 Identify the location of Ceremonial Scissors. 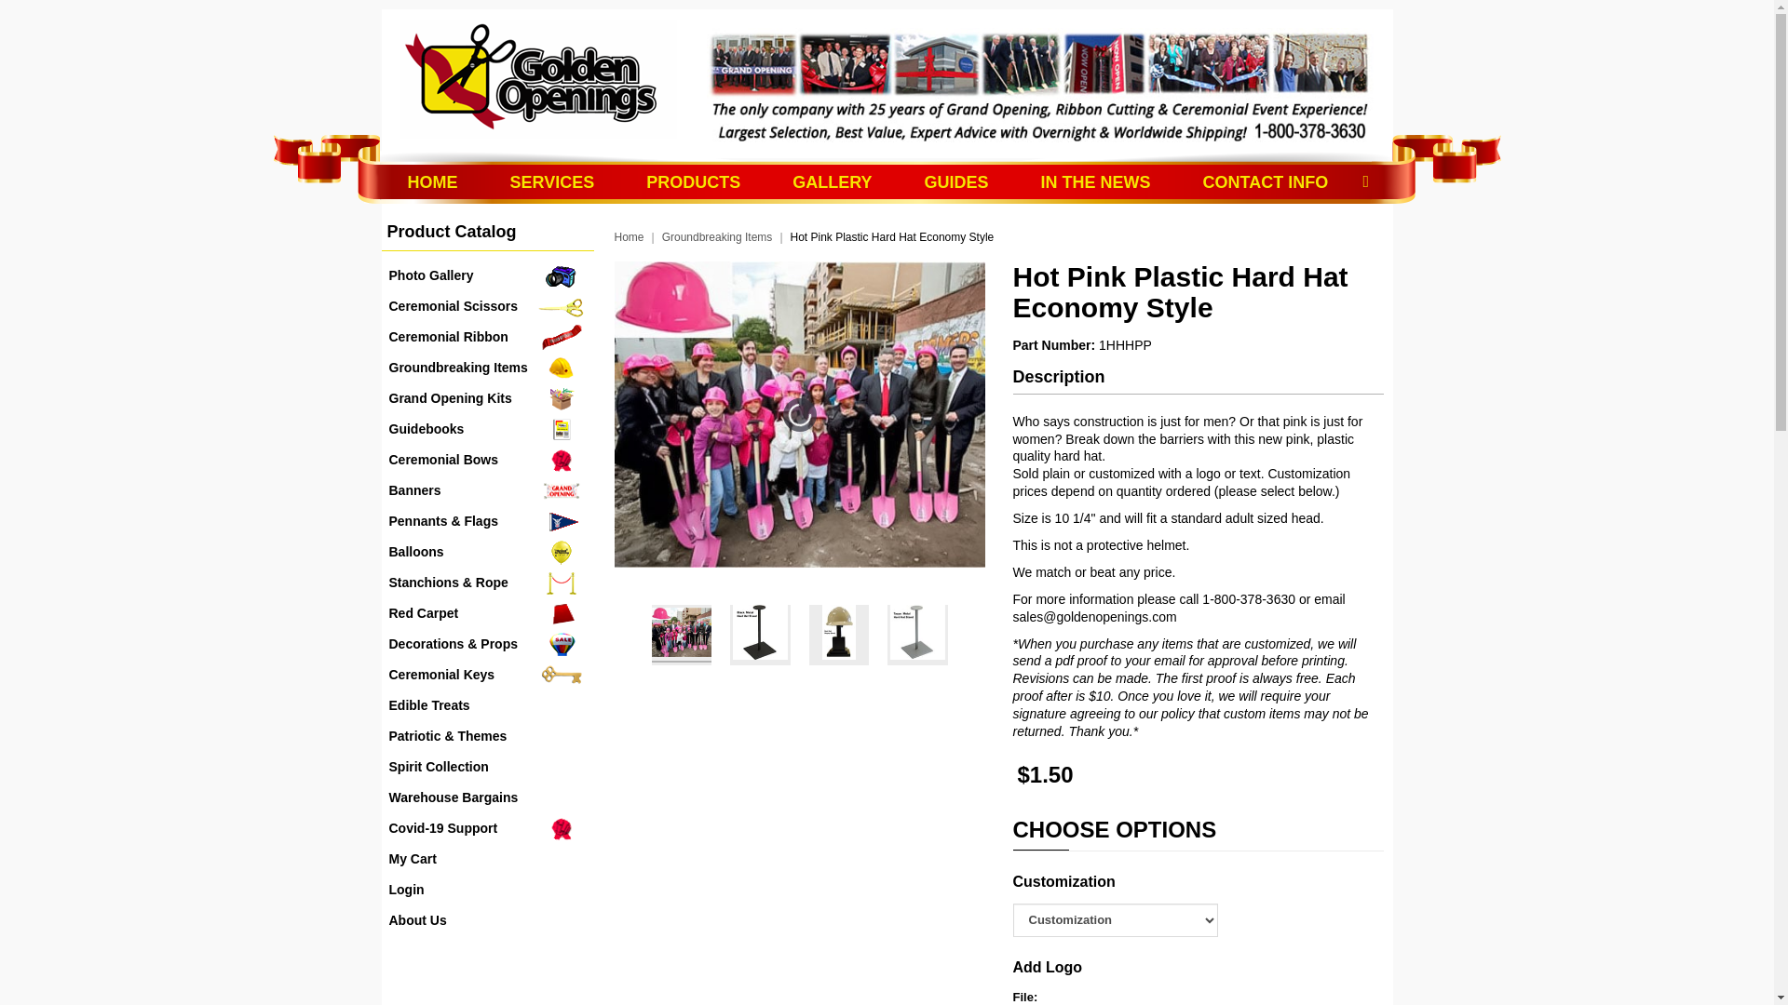
(488, 306).